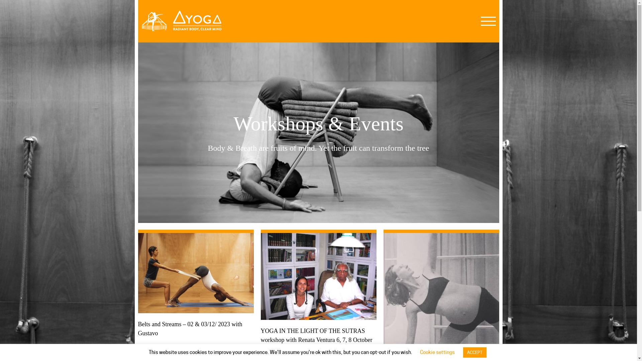  Describe the element at coordinates (437, 352) in the screenshot. I see `Cookie settings` at that location.